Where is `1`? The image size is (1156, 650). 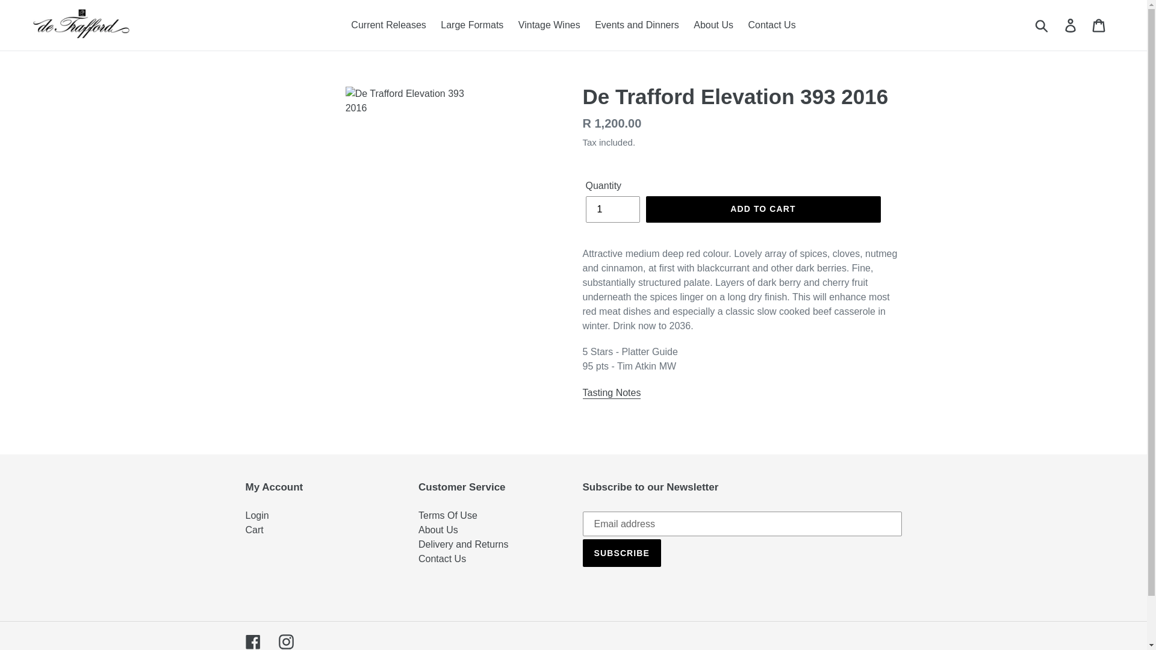
1 is located at coordinates (612, 209).